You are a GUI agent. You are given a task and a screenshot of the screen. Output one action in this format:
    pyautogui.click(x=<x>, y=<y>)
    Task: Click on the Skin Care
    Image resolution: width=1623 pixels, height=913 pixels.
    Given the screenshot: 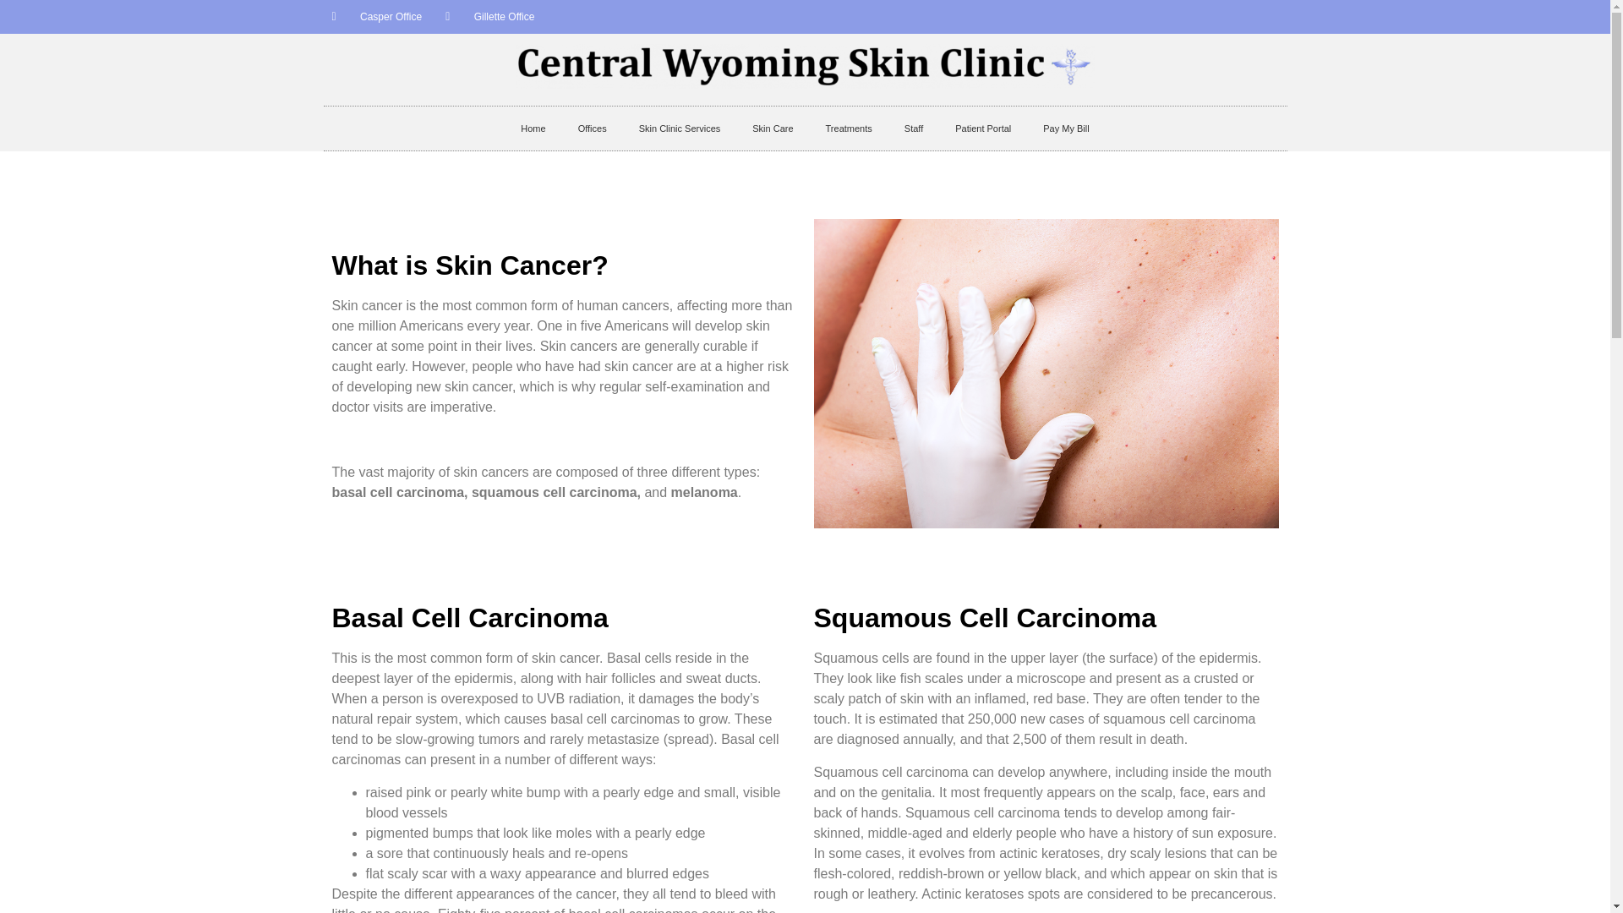 What is the action you would take?
    pyautogui.click(x=773, y=128)
    